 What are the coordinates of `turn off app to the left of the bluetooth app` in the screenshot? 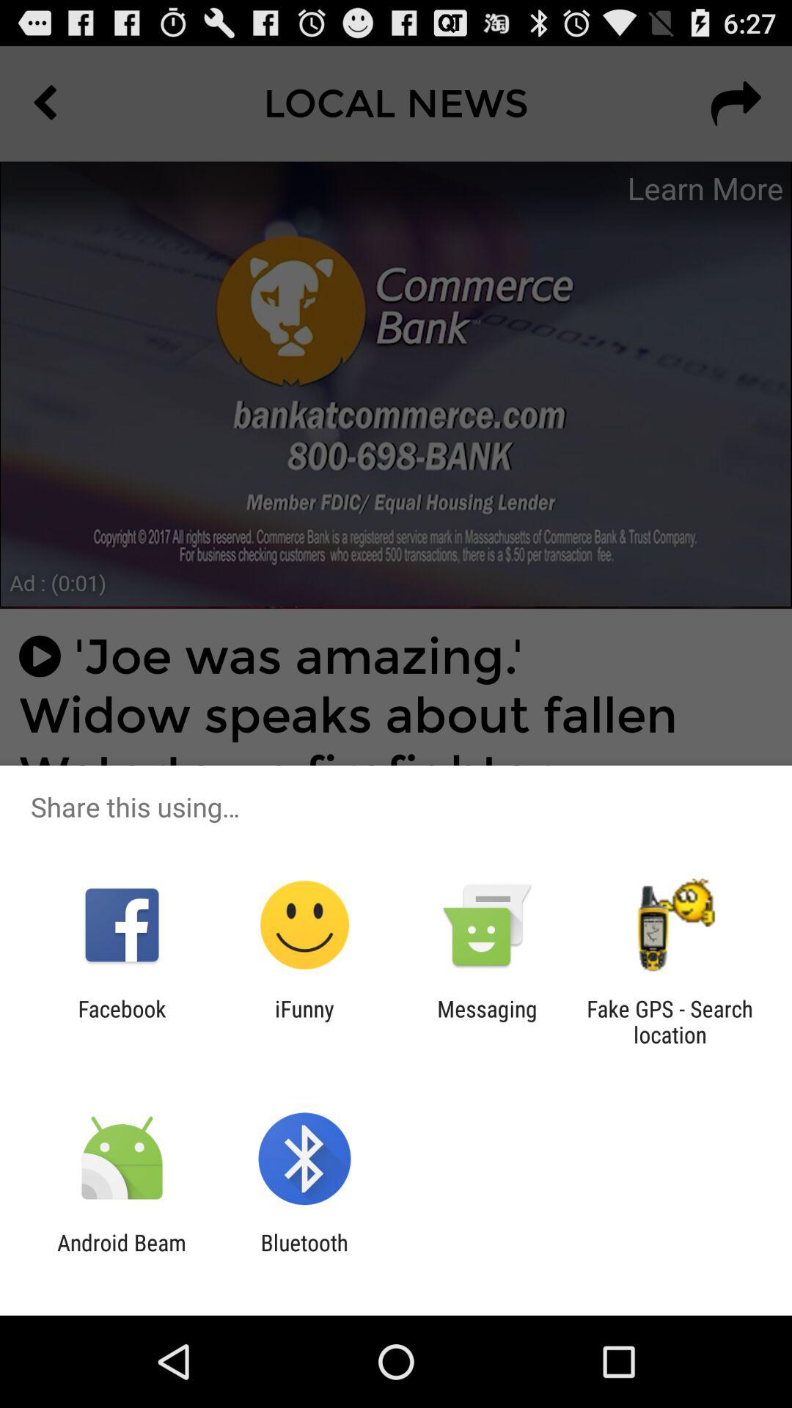 It's located at (122, 1255).